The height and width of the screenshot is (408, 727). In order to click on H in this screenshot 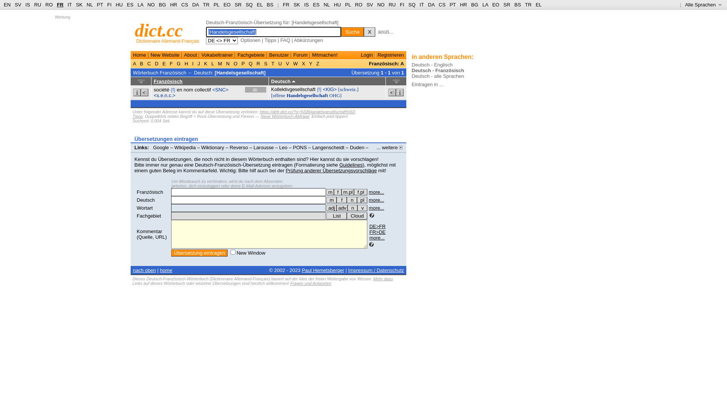, I will do `click(186, 63)`.